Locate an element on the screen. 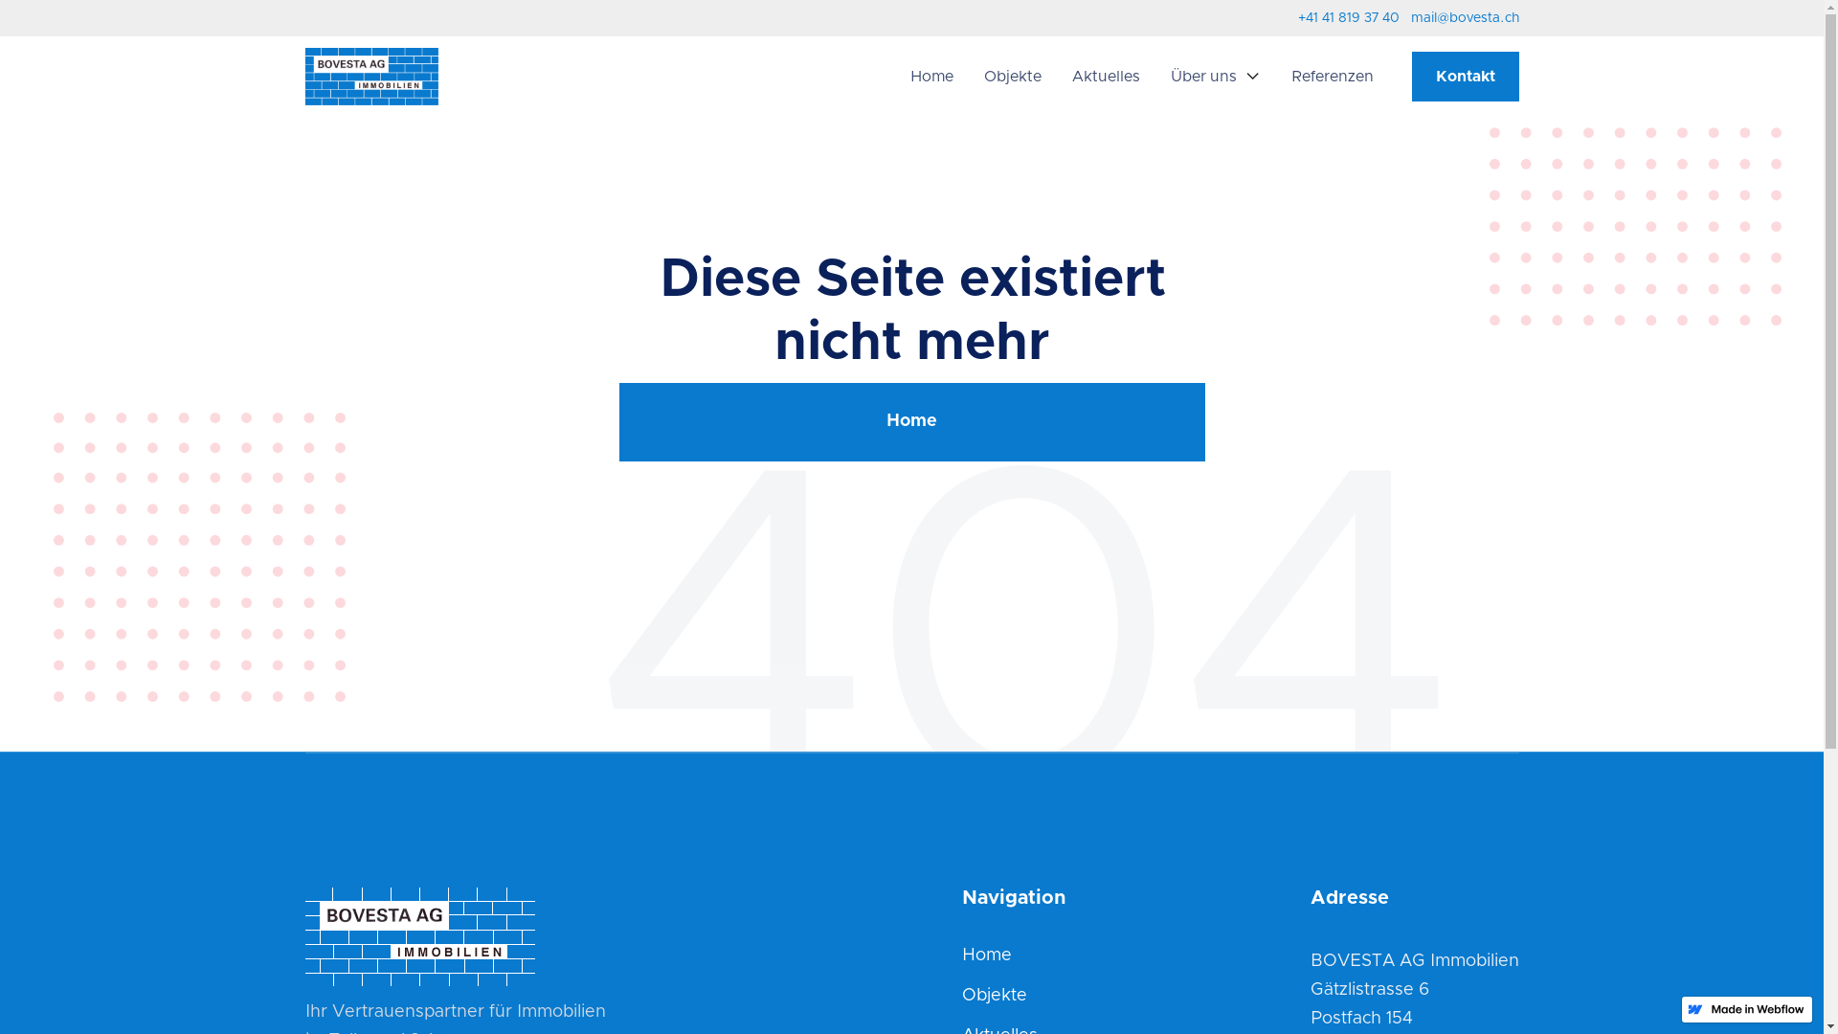  mail@bovesta.ch is located at coordinates (1465, 18).